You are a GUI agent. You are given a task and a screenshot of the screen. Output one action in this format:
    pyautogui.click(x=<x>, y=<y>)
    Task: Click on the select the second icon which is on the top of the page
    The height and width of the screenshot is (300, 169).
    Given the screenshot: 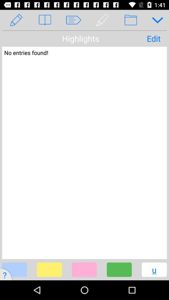 What is the action you would take?
    pyautogui.click(x=45, y=20)
    